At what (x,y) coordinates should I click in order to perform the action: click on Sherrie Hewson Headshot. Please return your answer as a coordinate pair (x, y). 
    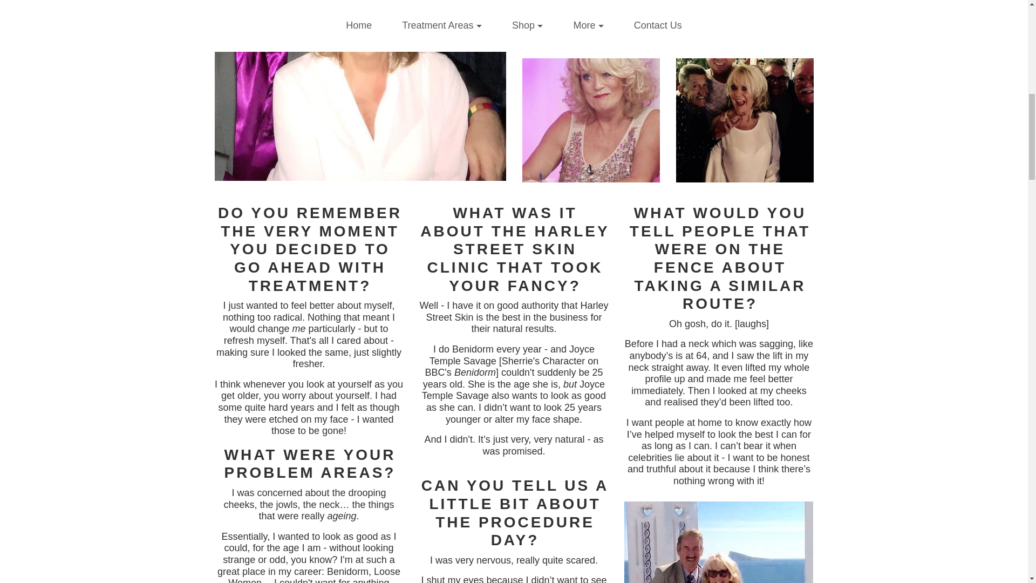
    Looking at the image, I should click on (360, 91).